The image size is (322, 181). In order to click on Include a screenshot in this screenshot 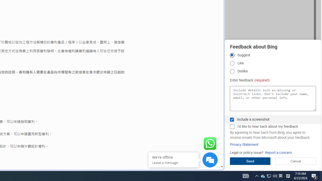, I will do `click(232, 120)`.